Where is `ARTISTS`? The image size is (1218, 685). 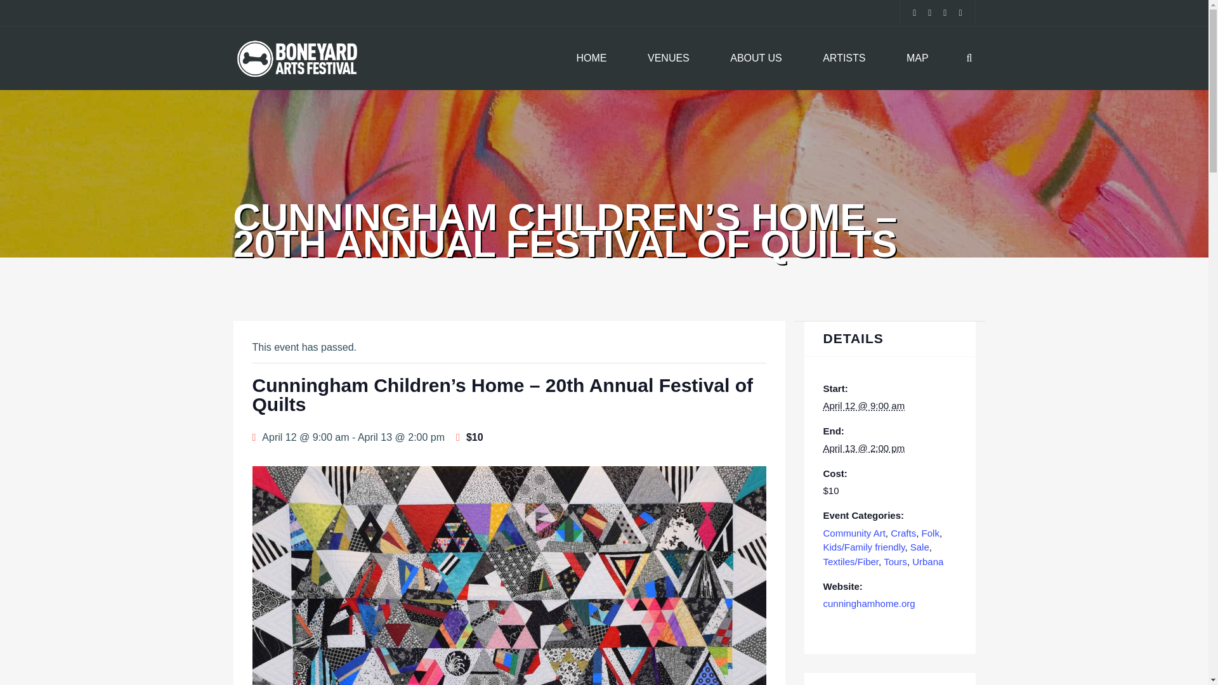
ARTISTS is located at coordinates (844, 58).